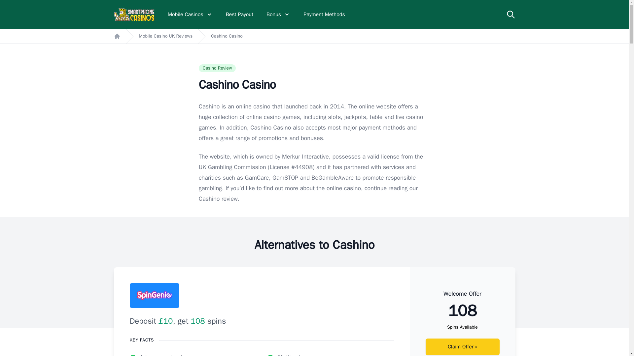 The height and width of the screenshot is (356, 634). I want to click on Mobile Casino UK Reviews, so click(166, 36).